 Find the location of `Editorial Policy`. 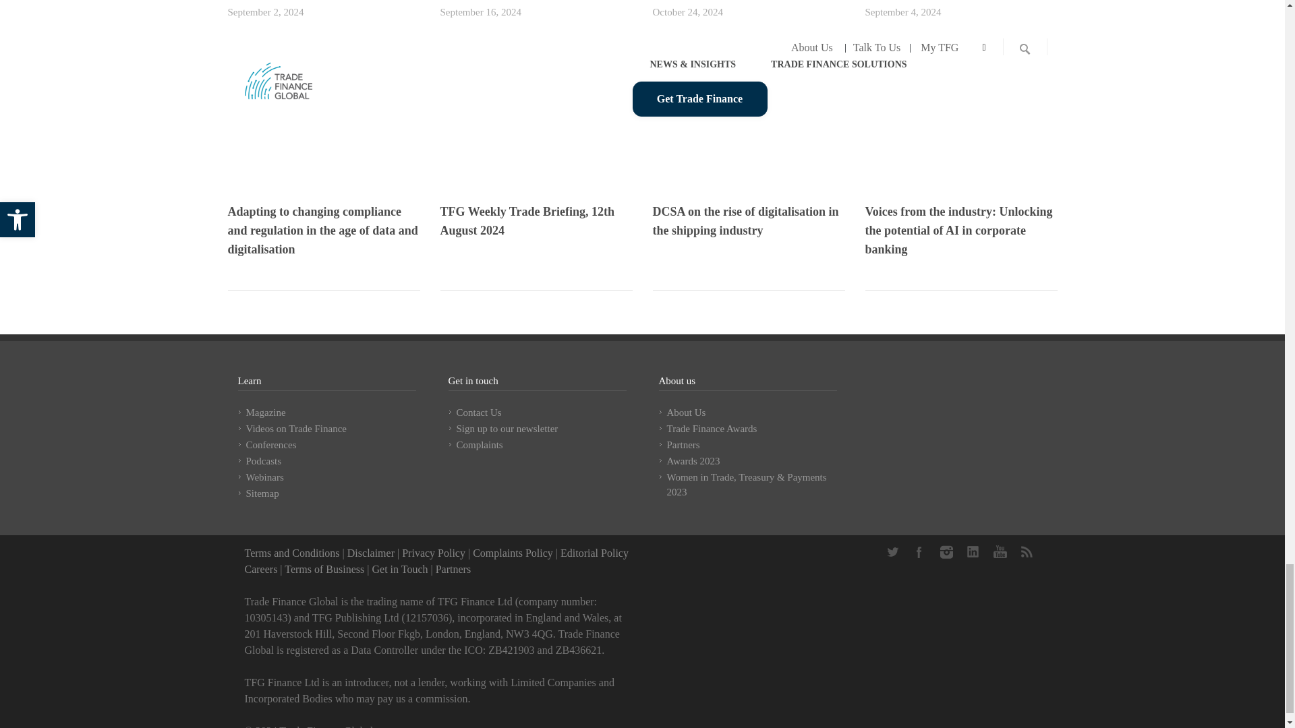

Editorial Policy is located at coordinates (594, 553).